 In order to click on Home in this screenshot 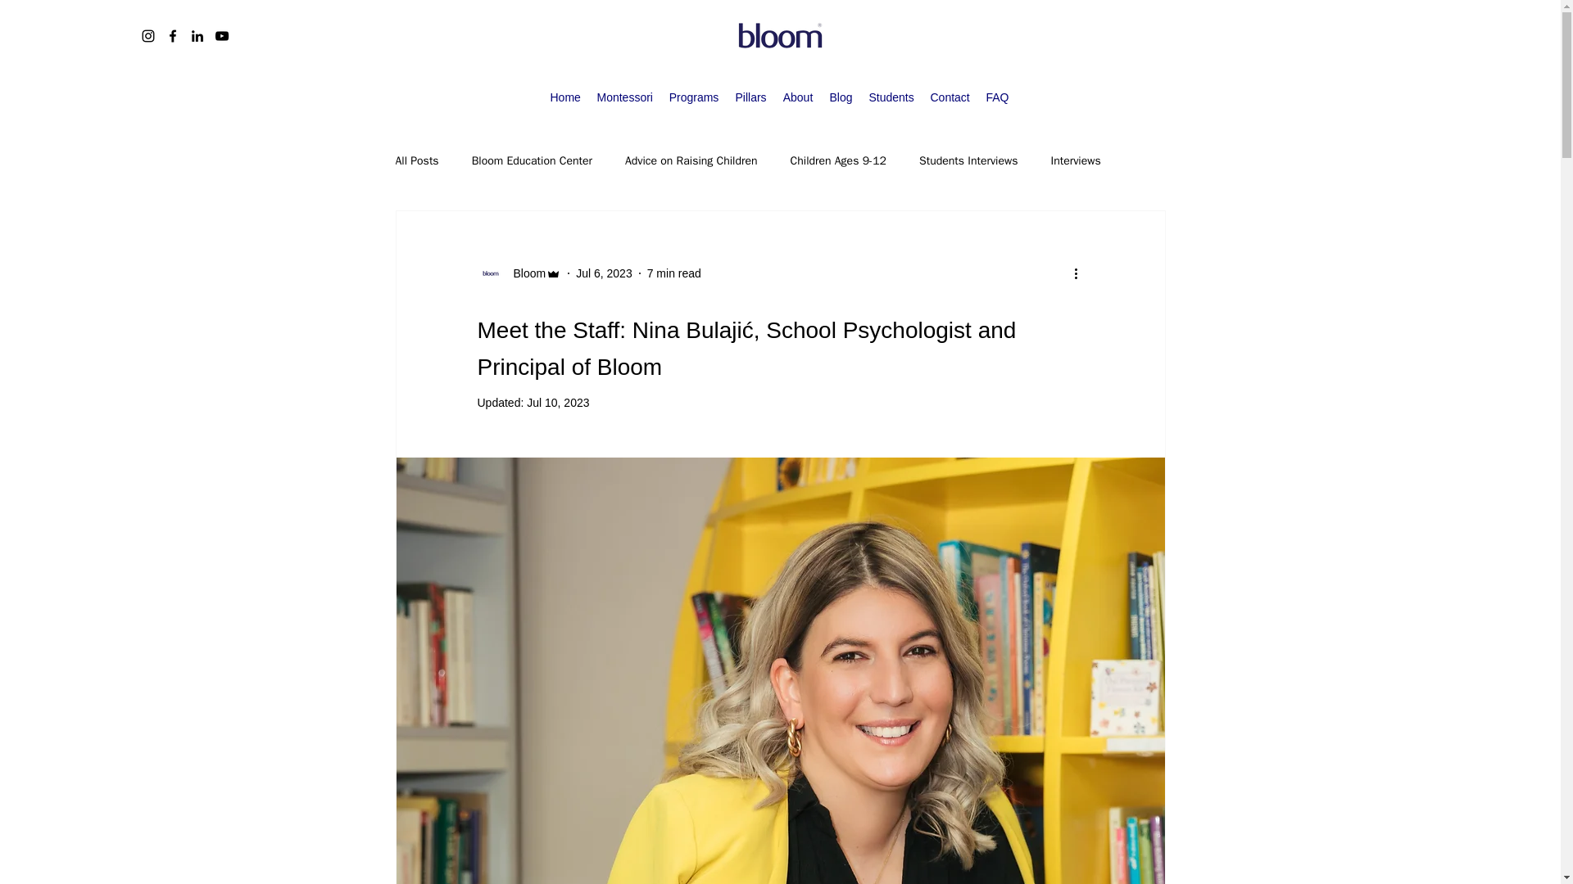, I will do `click(565, 97)`.